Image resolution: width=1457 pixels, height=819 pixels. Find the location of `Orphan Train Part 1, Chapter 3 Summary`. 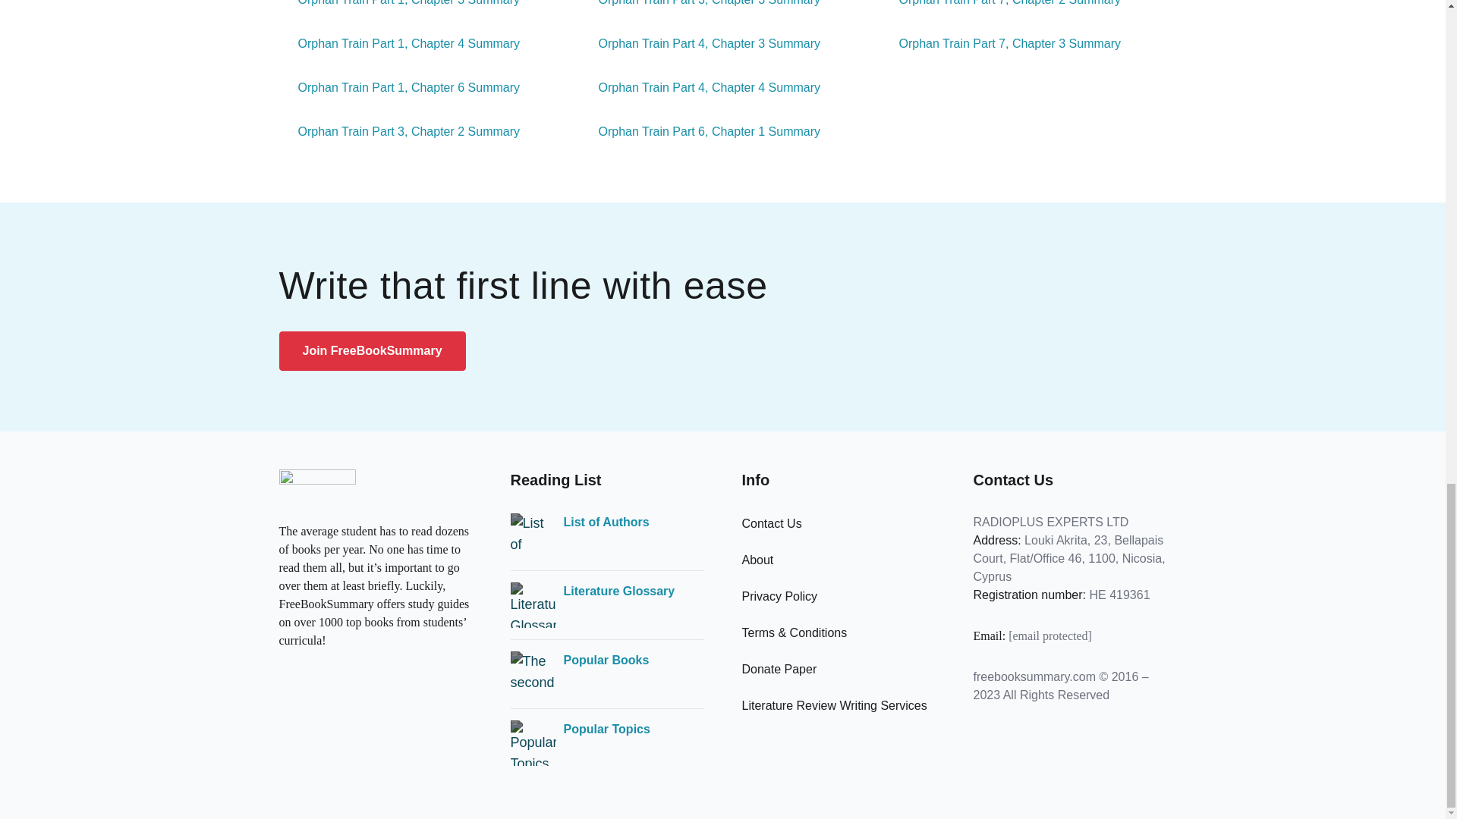

Orphan Train Part 1, Chapter 3 Summary is located at coordinates (399, 5).